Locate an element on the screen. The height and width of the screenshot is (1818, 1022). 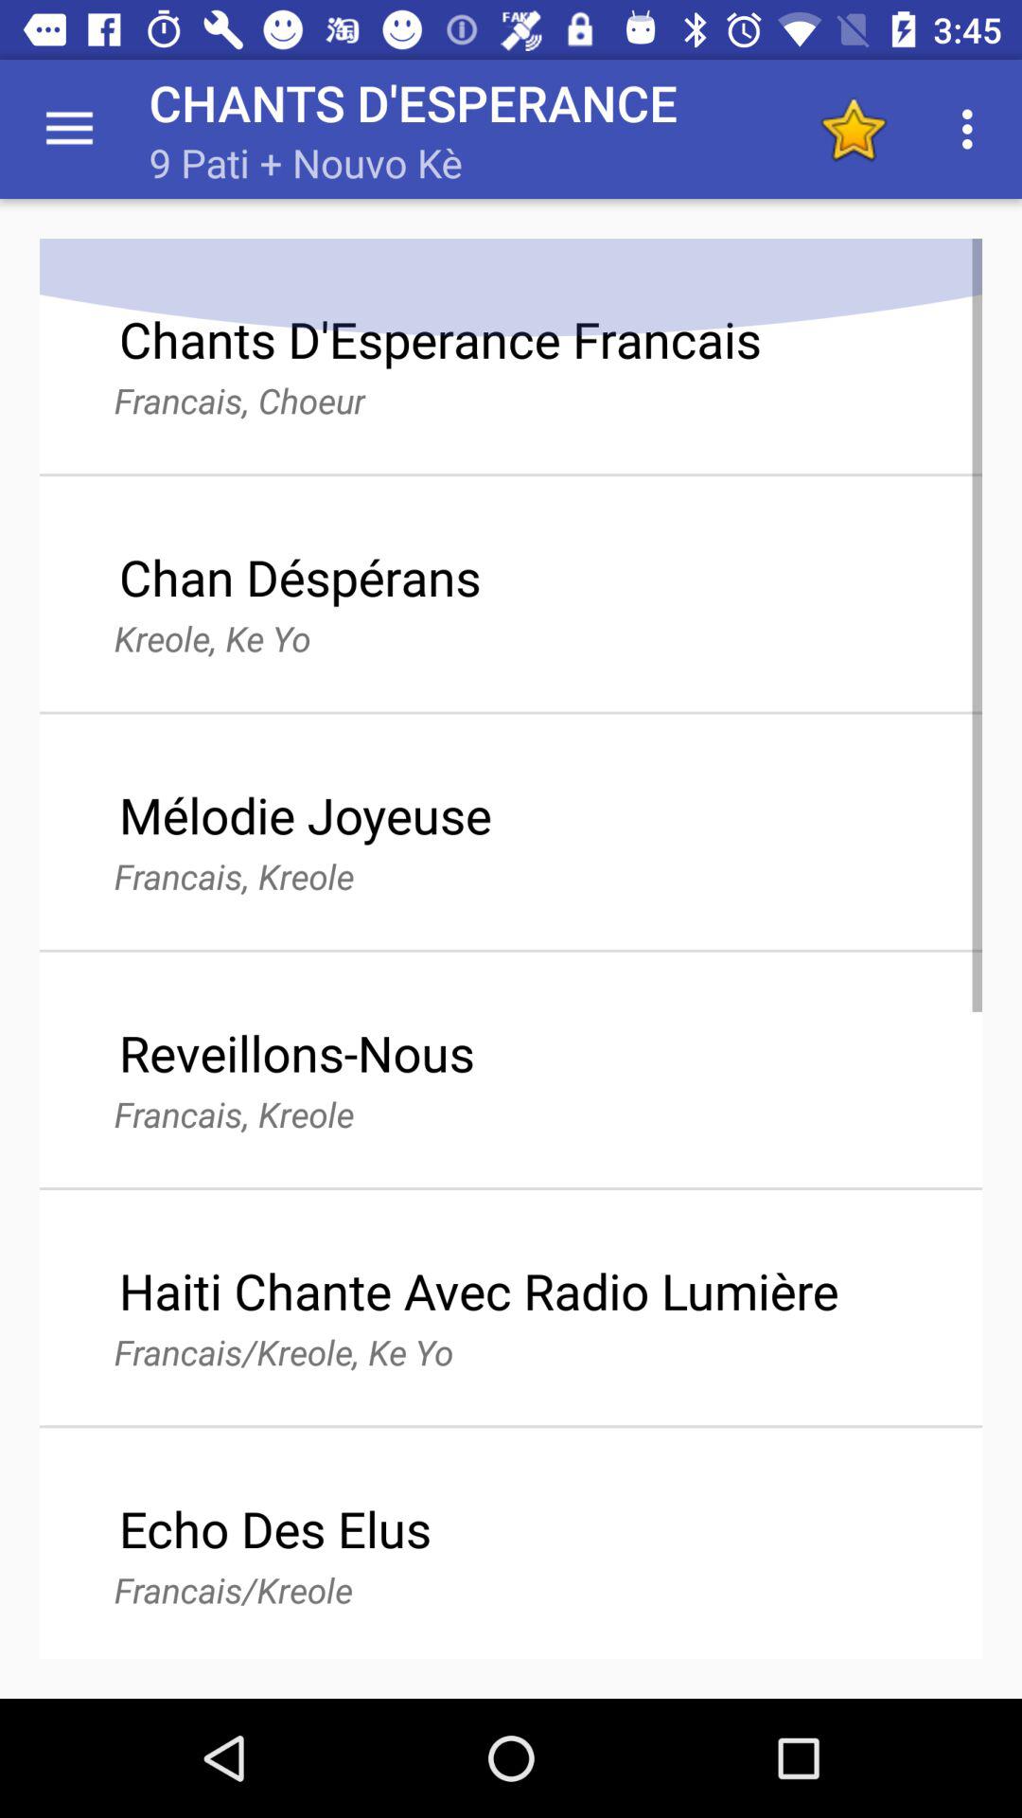
turn on the icon above the francais, kreole icon is located at coordinates (305, 814).